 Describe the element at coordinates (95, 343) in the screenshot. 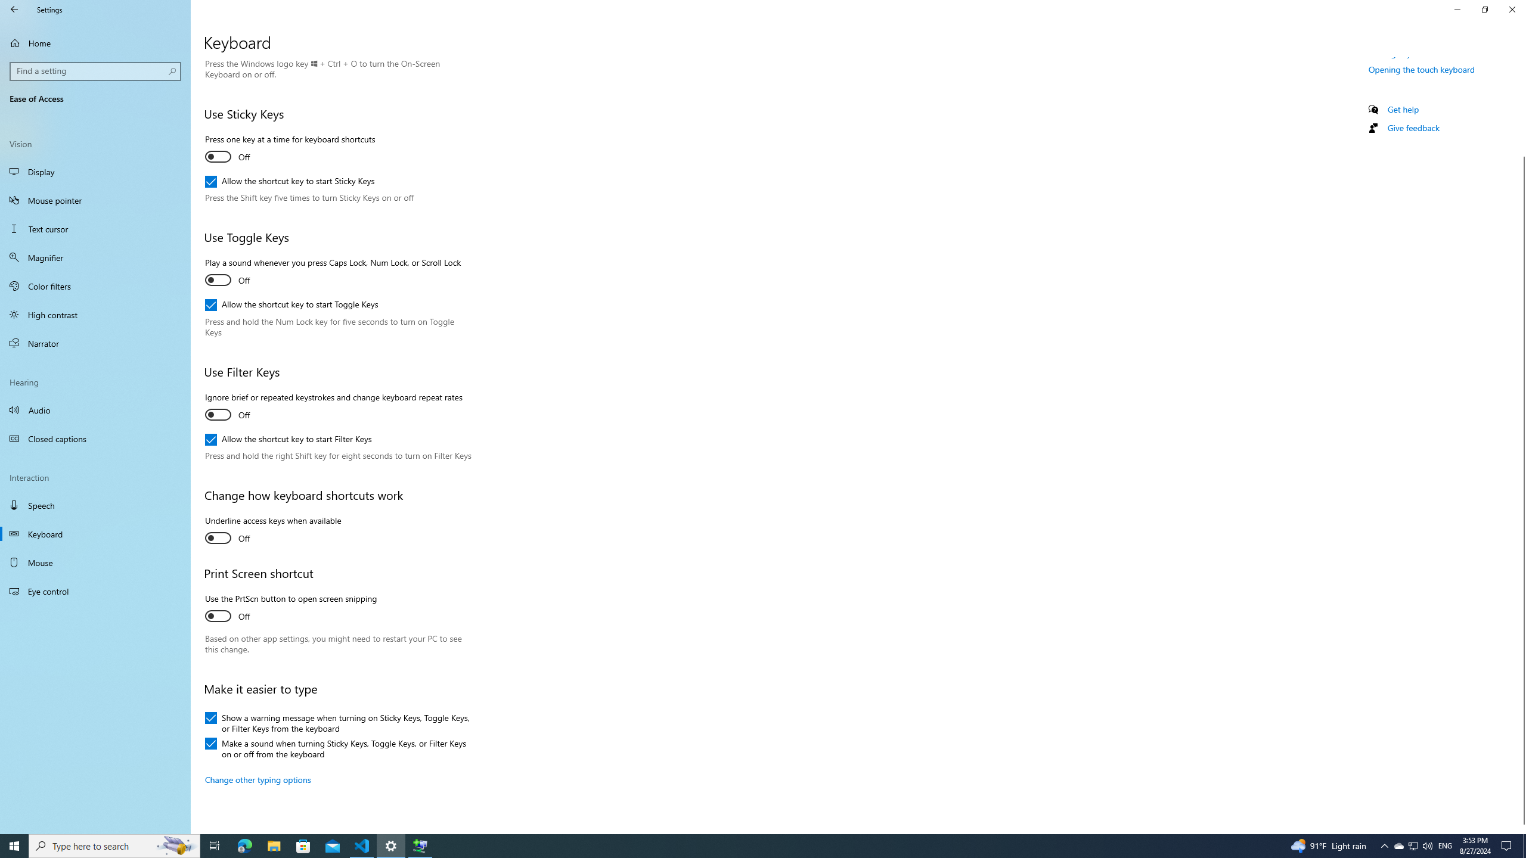

I see `Narrator` at that location.